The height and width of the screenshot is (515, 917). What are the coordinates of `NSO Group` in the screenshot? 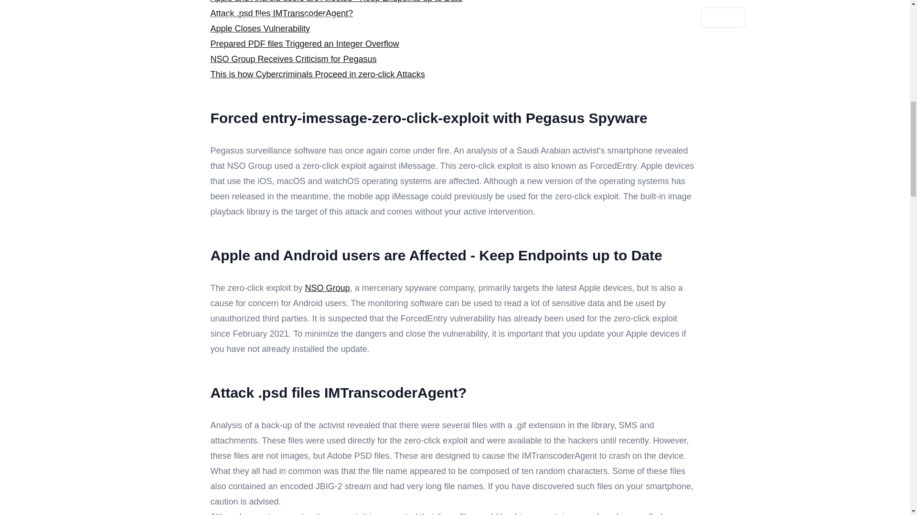 It's located at (328, 288).